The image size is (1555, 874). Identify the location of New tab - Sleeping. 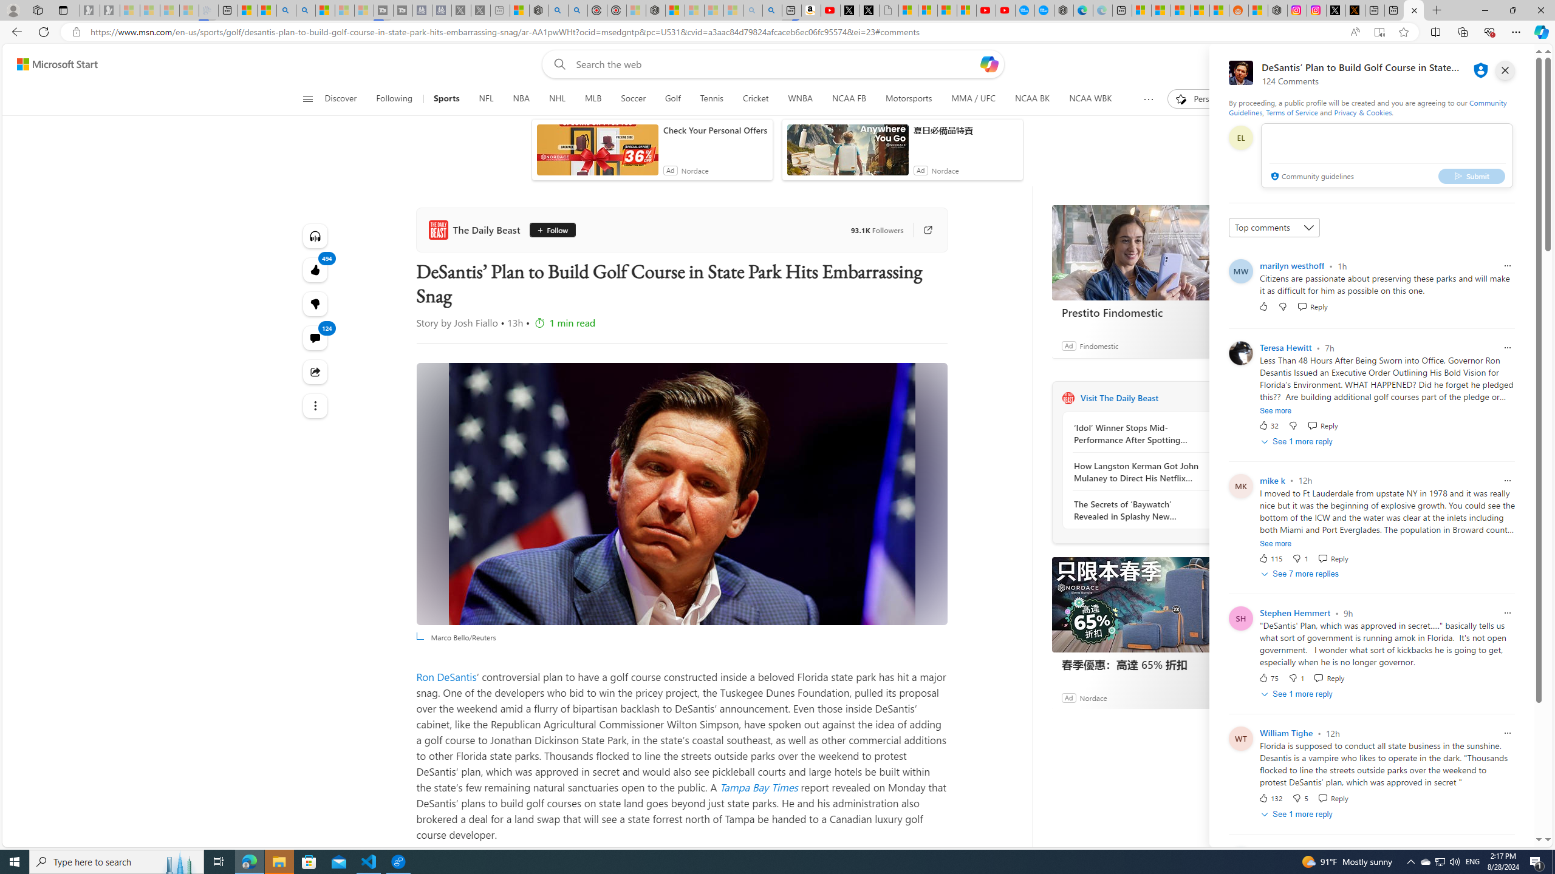
(499, 10).